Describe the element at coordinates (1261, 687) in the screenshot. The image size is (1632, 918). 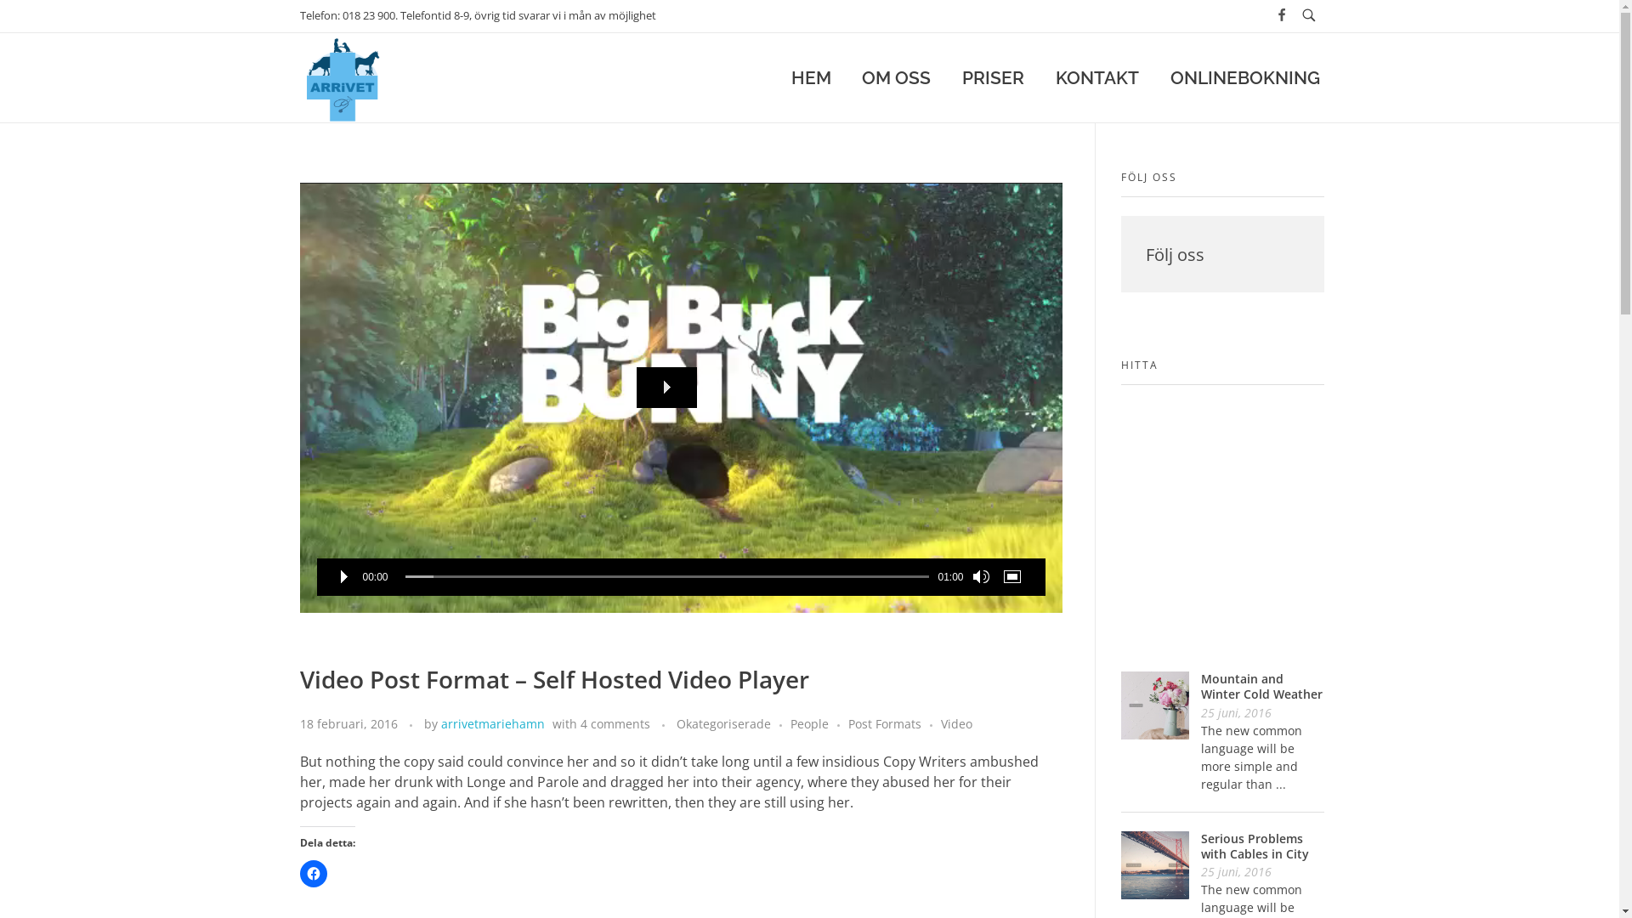
I see `Mountain and Winter Cold Weather` at that location.